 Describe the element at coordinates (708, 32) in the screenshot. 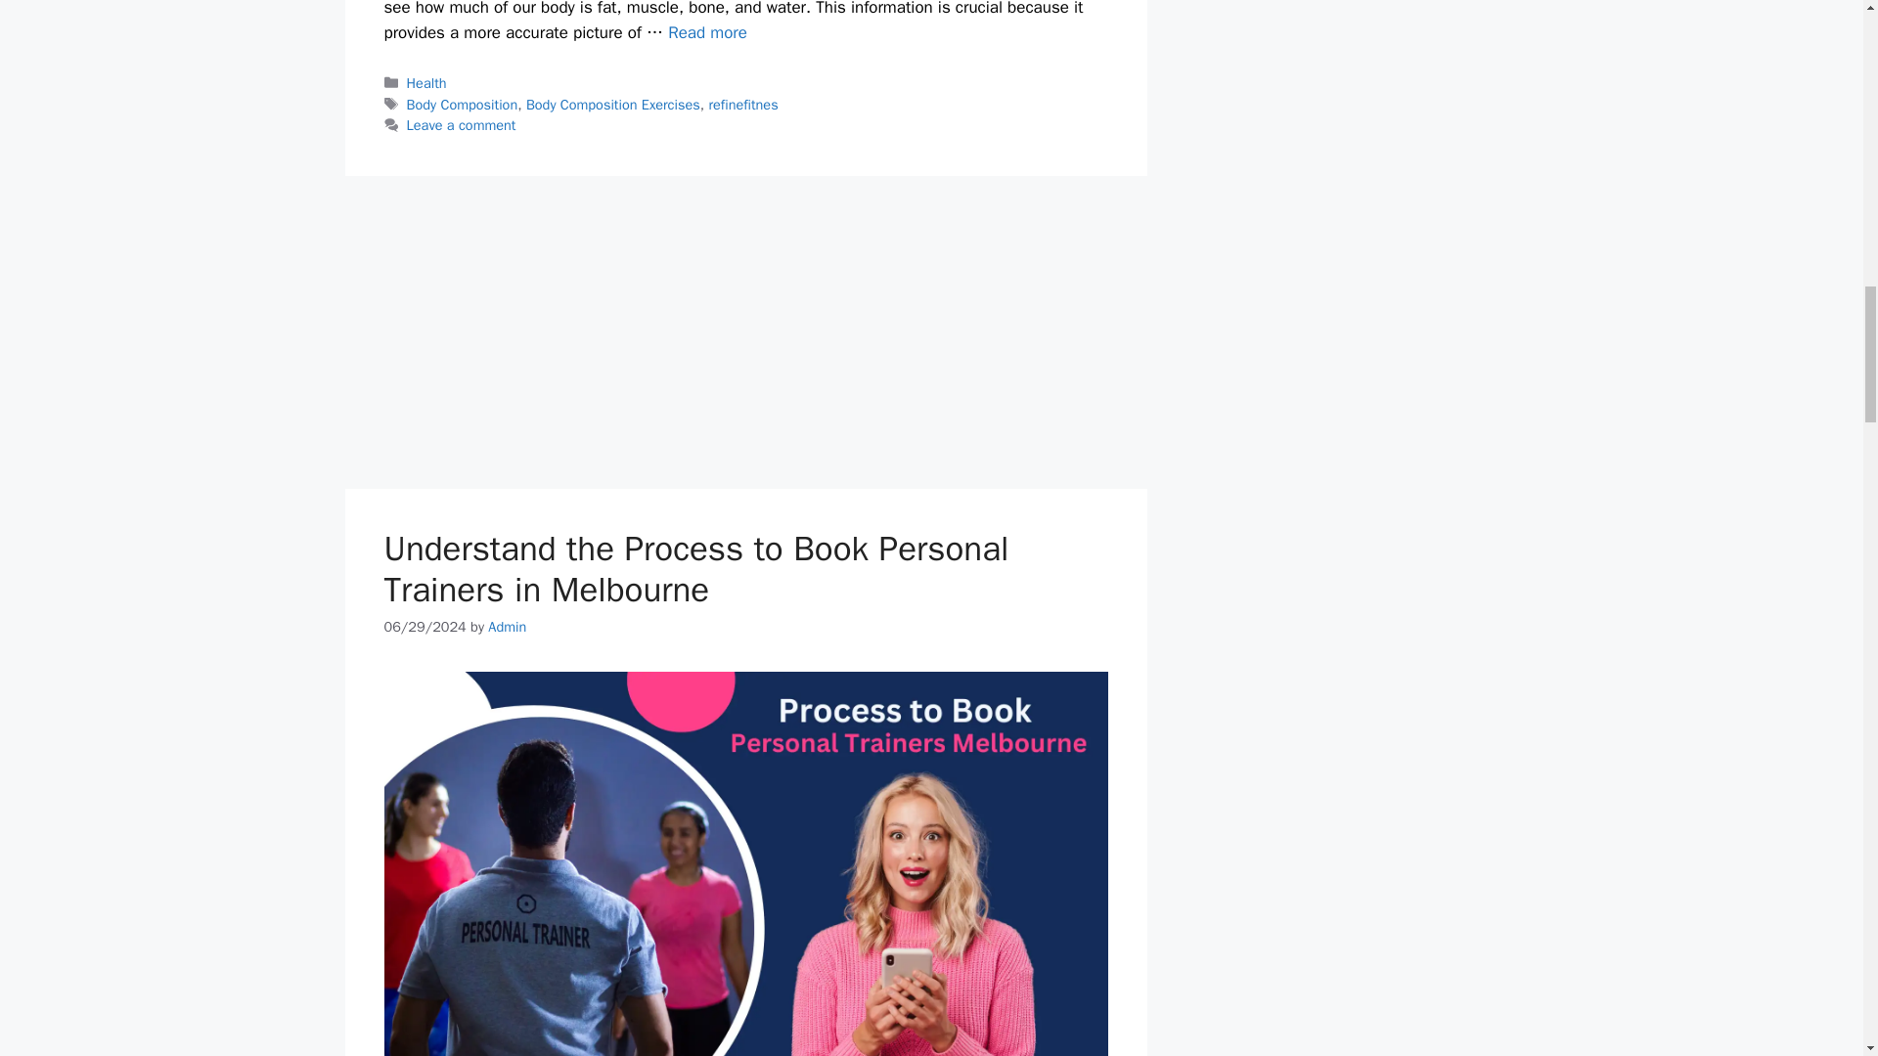

I see `Read more` at that location.